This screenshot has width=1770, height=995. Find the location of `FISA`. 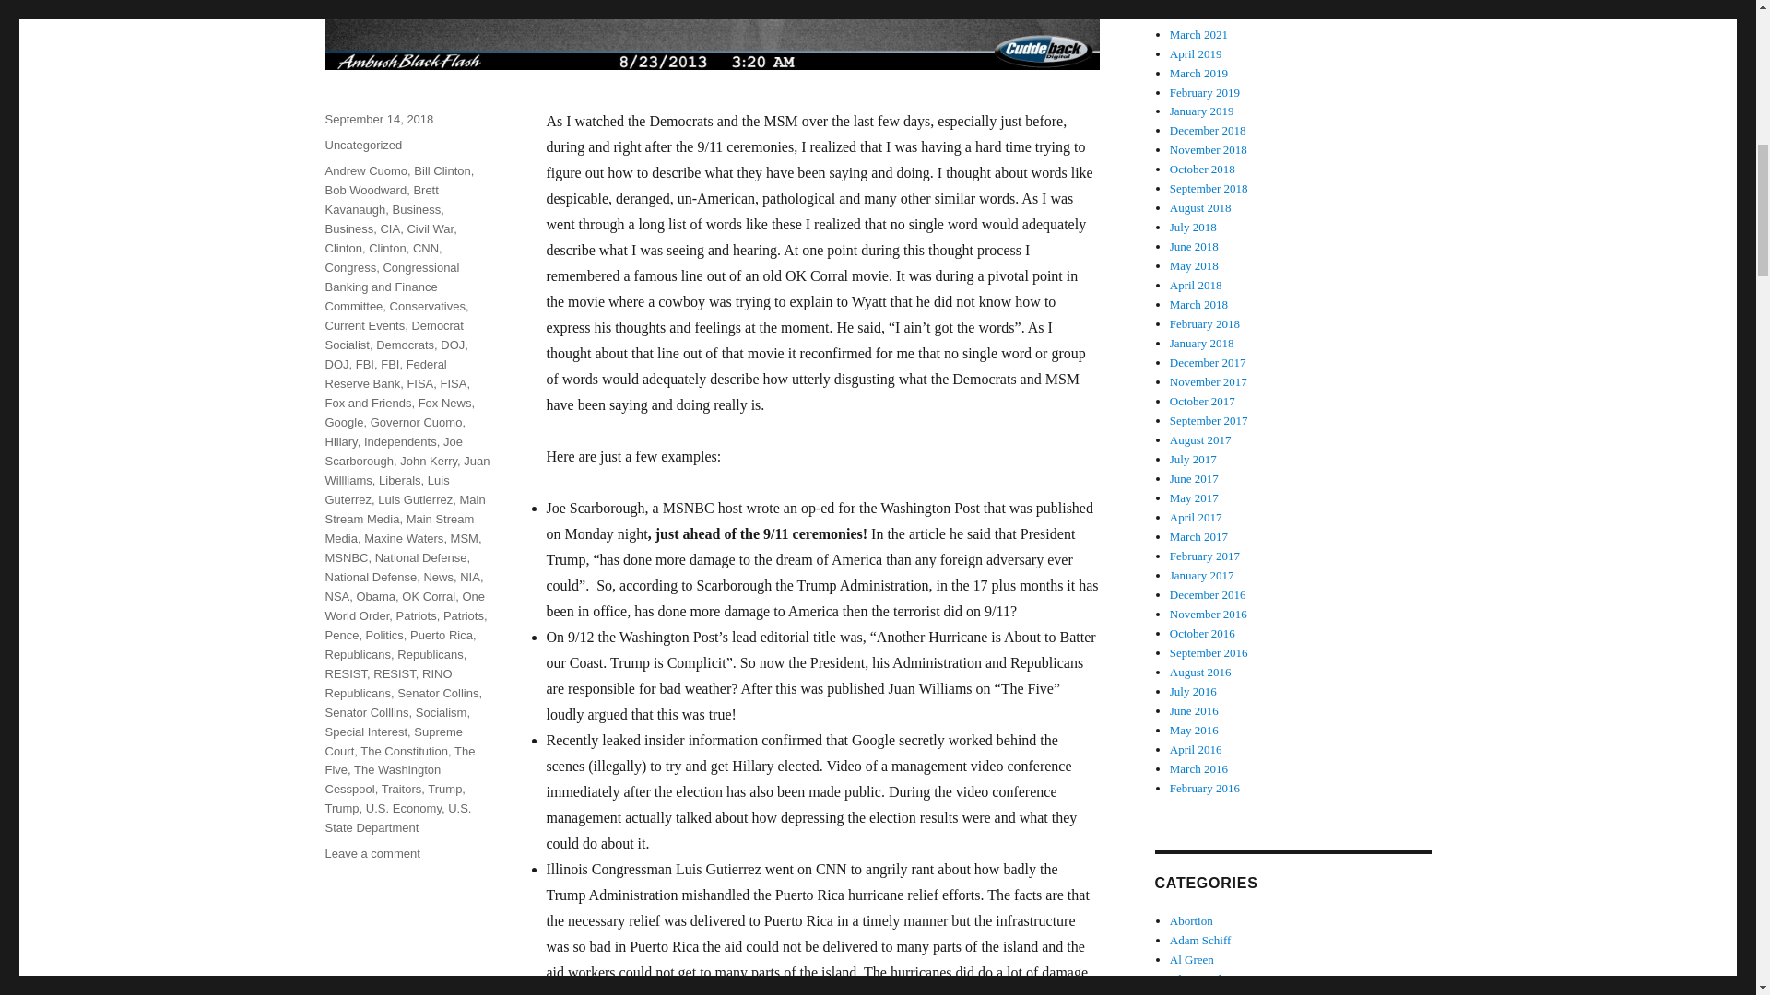

FISA is located at coordinates (454, 383).